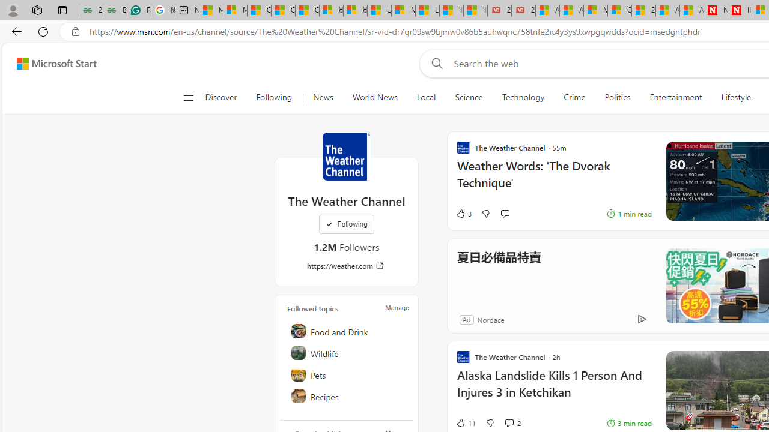 The height and width of the screenshot is (432, 769). What do you see at coordinates (347, 374) in the screenshot?
I see `Pets` at bounding box center [347, 374].